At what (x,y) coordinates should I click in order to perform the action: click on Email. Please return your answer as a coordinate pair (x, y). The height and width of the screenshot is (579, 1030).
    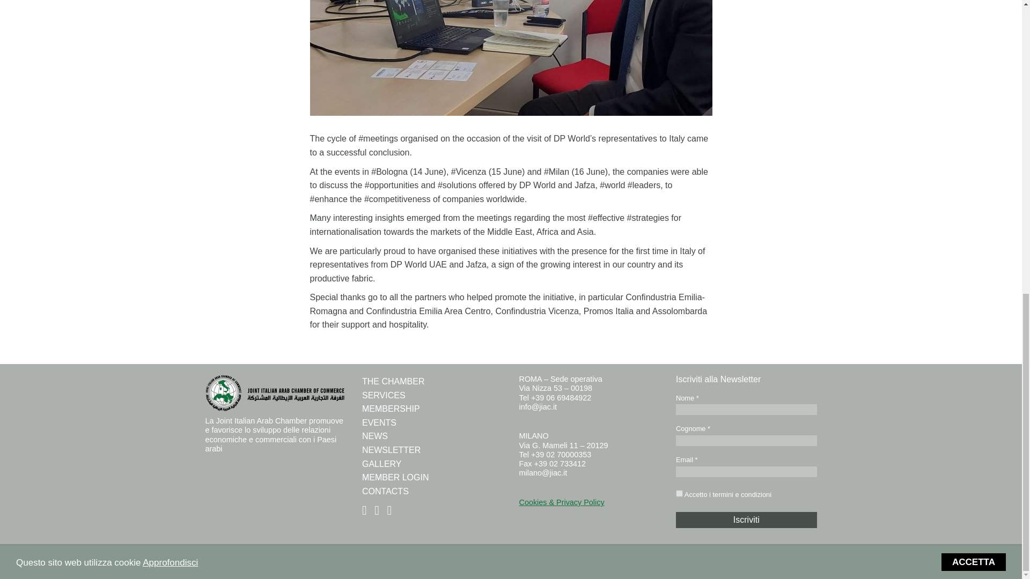
    Looking at the image, I should click on (746, 472).